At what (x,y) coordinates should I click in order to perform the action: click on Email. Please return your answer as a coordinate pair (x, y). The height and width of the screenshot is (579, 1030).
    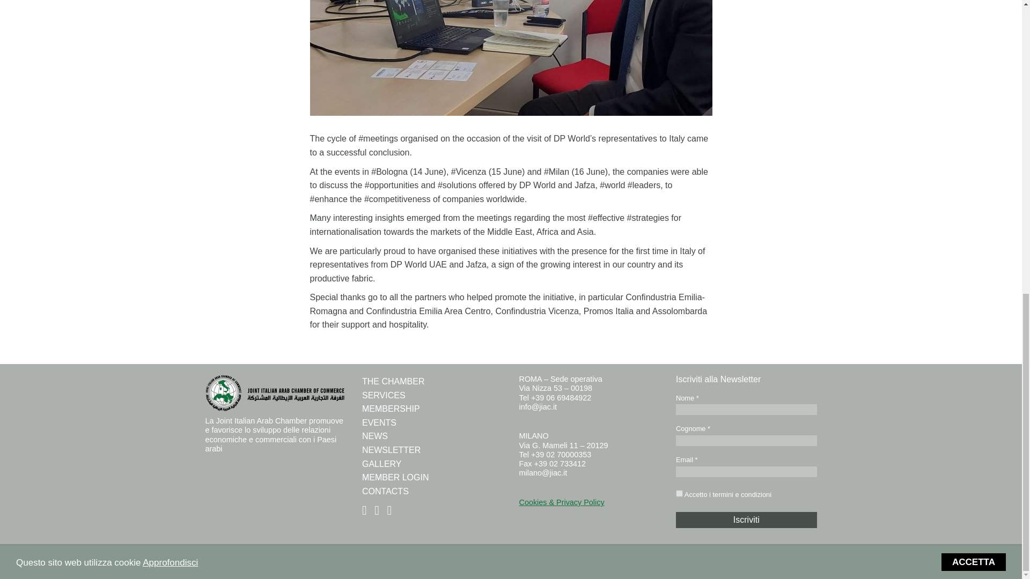
    Looking at the image, I should click on (746, 472).